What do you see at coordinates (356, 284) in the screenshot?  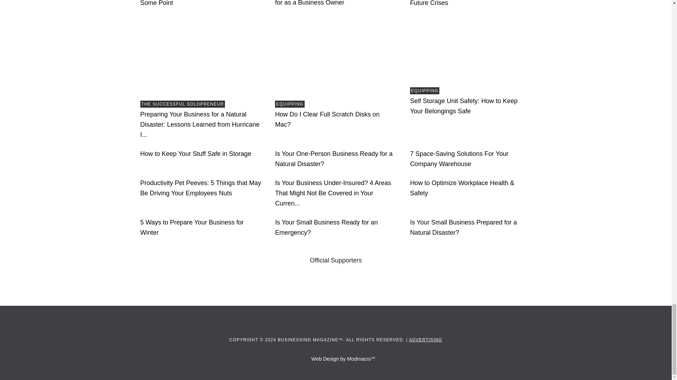 I see `Contemporary Communications Consulting` at bounding box center [356, 284].